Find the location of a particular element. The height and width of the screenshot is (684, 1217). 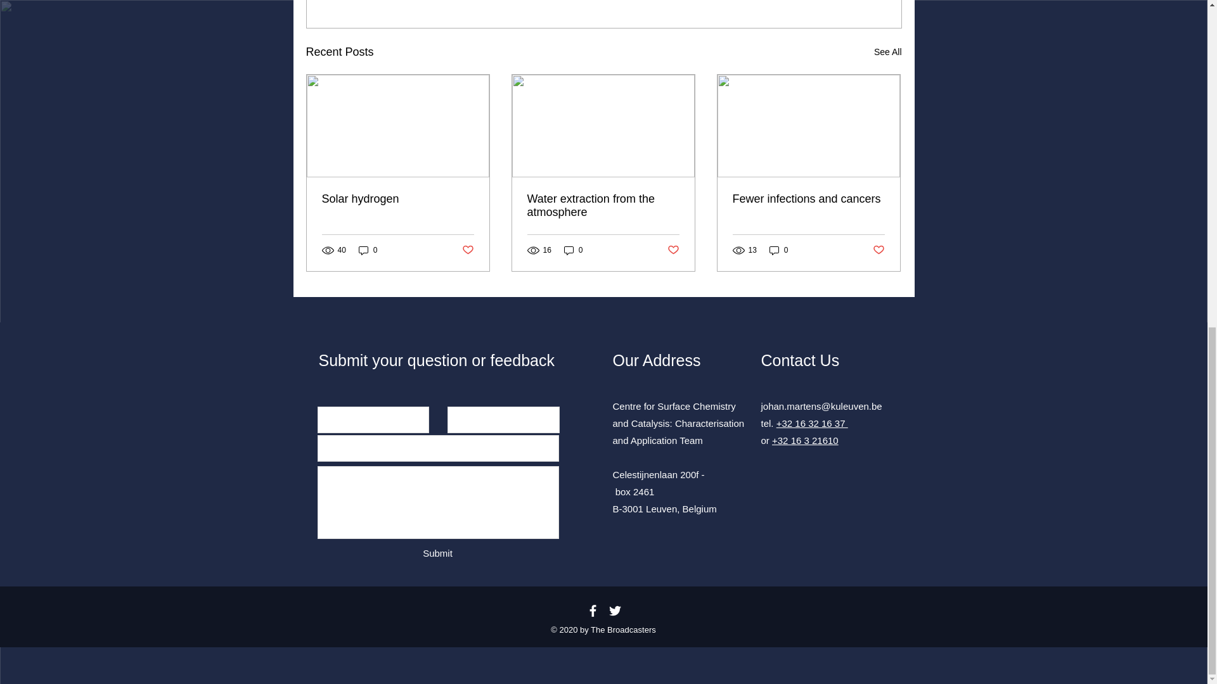

Post not marked as liked is located at coordinates (467, 250).